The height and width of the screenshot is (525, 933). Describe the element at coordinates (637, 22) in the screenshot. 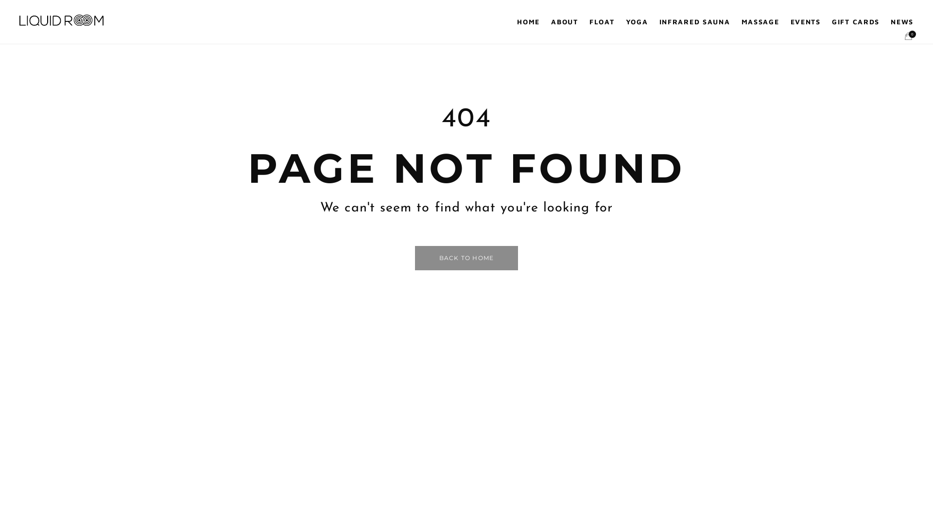

I see `YOGA` at that location.